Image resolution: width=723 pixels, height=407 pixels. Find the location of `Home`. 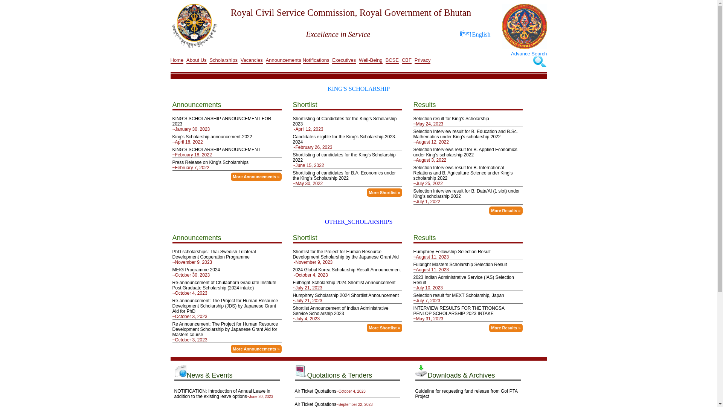

Home is located at coordinates (177, 58).